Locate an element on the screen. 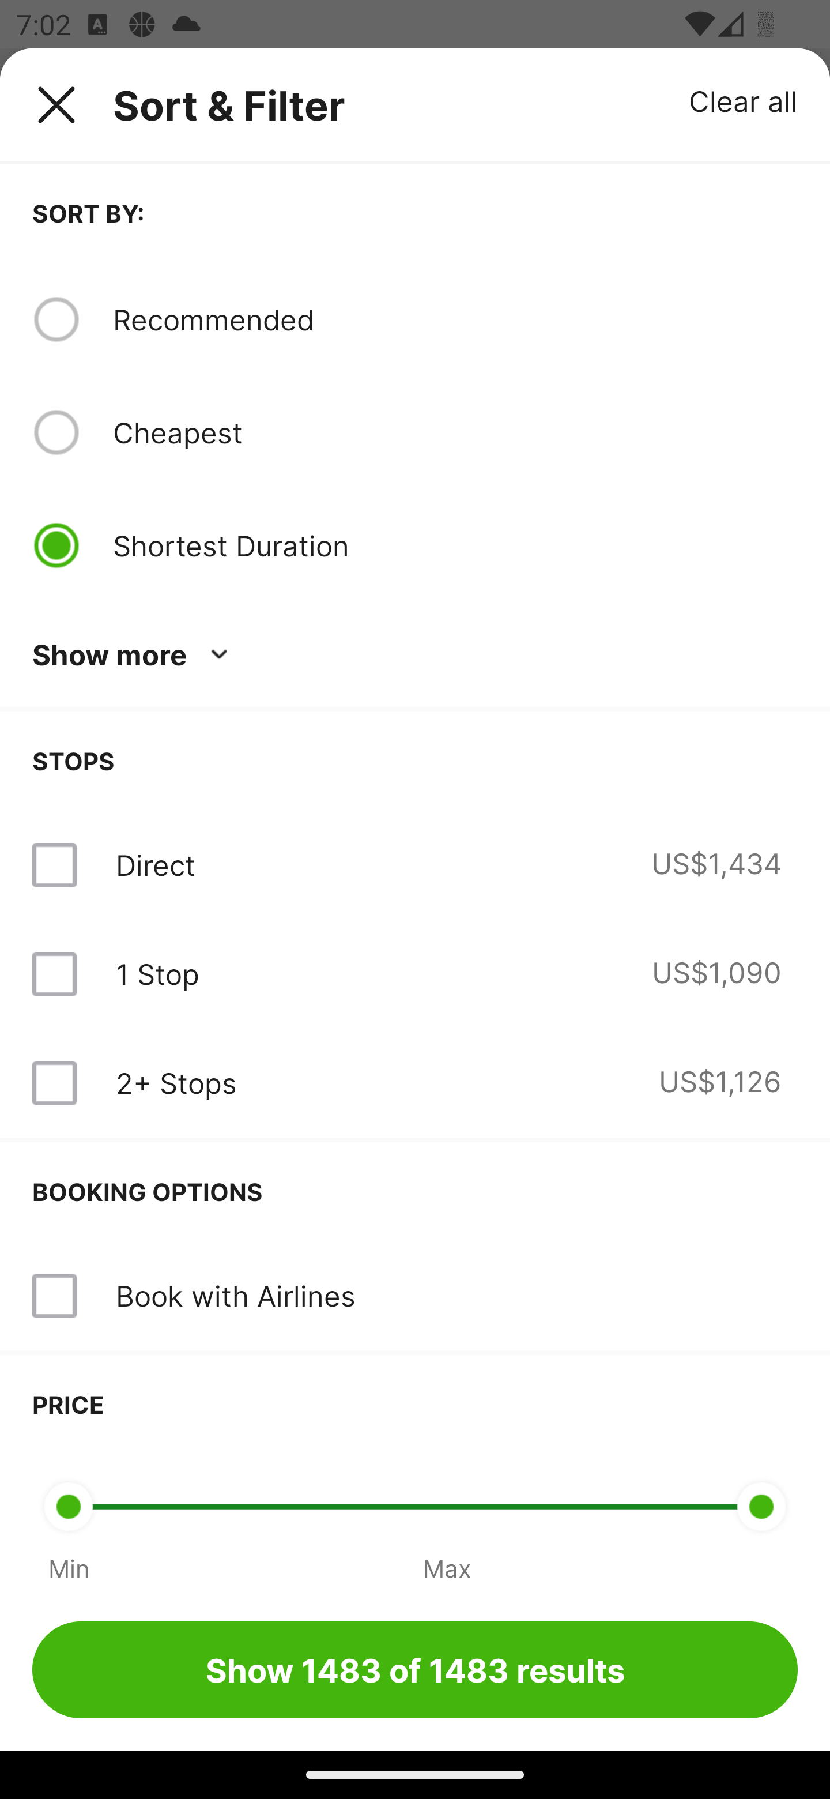  Book with Airlines is located at coordinates (415, 1296).